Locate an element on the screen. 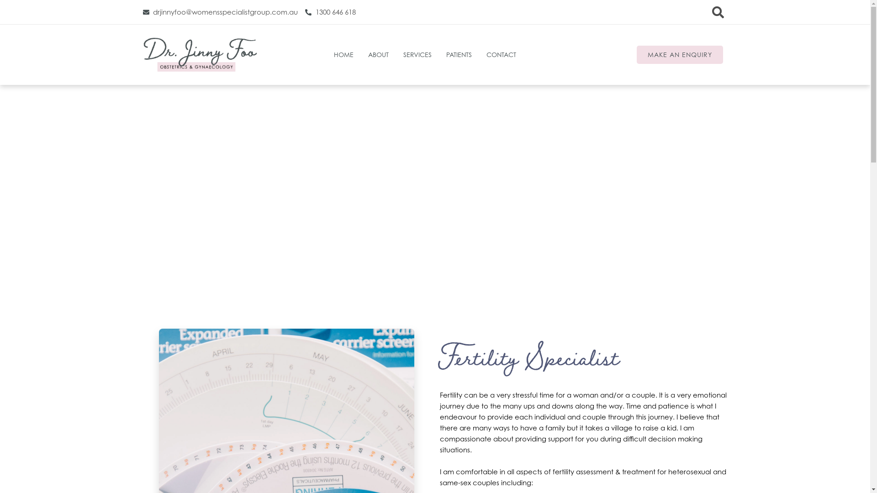 This screenshot has width=877, height=493. CONTACT is located at coordinates (502, 55).